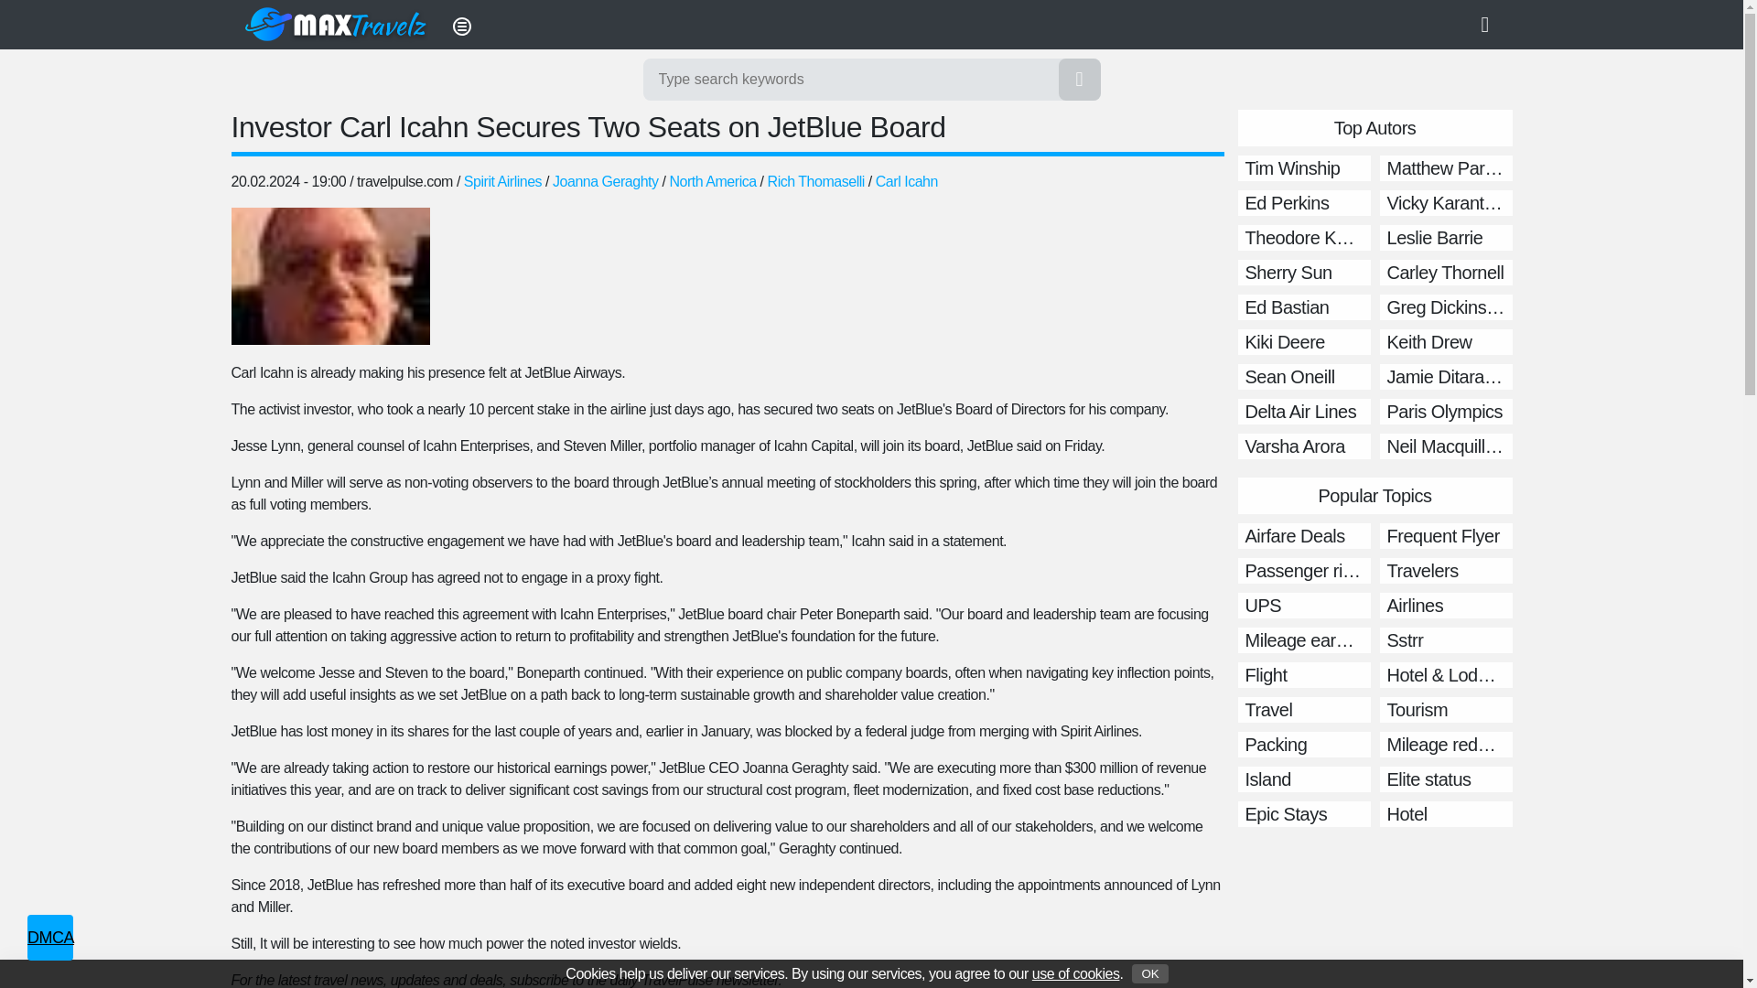 Image resolution: width=1757 pixels, height=988 pixels. I want to click on North America, so click(713, 181).